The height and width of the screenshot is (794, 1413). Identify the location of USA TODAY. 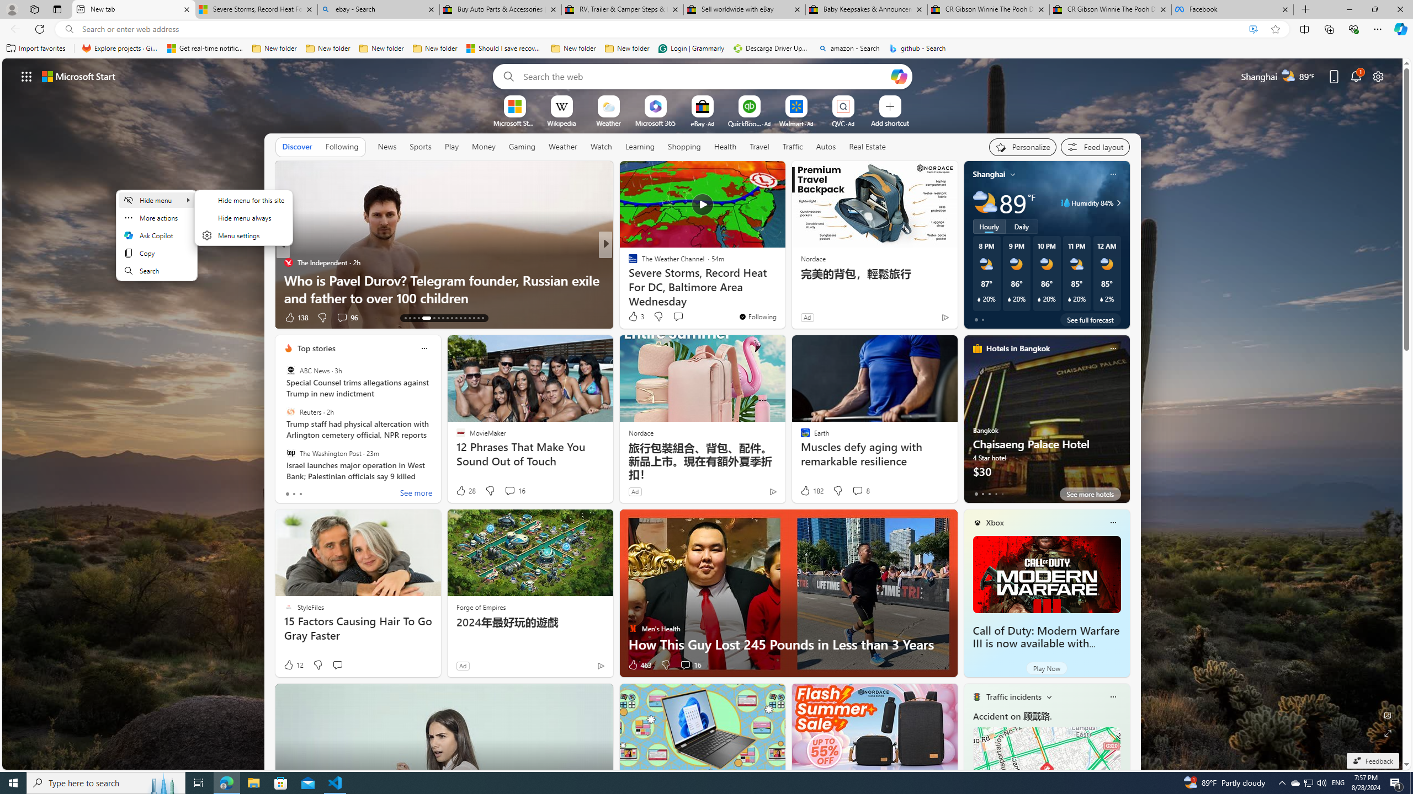
(628, 262).